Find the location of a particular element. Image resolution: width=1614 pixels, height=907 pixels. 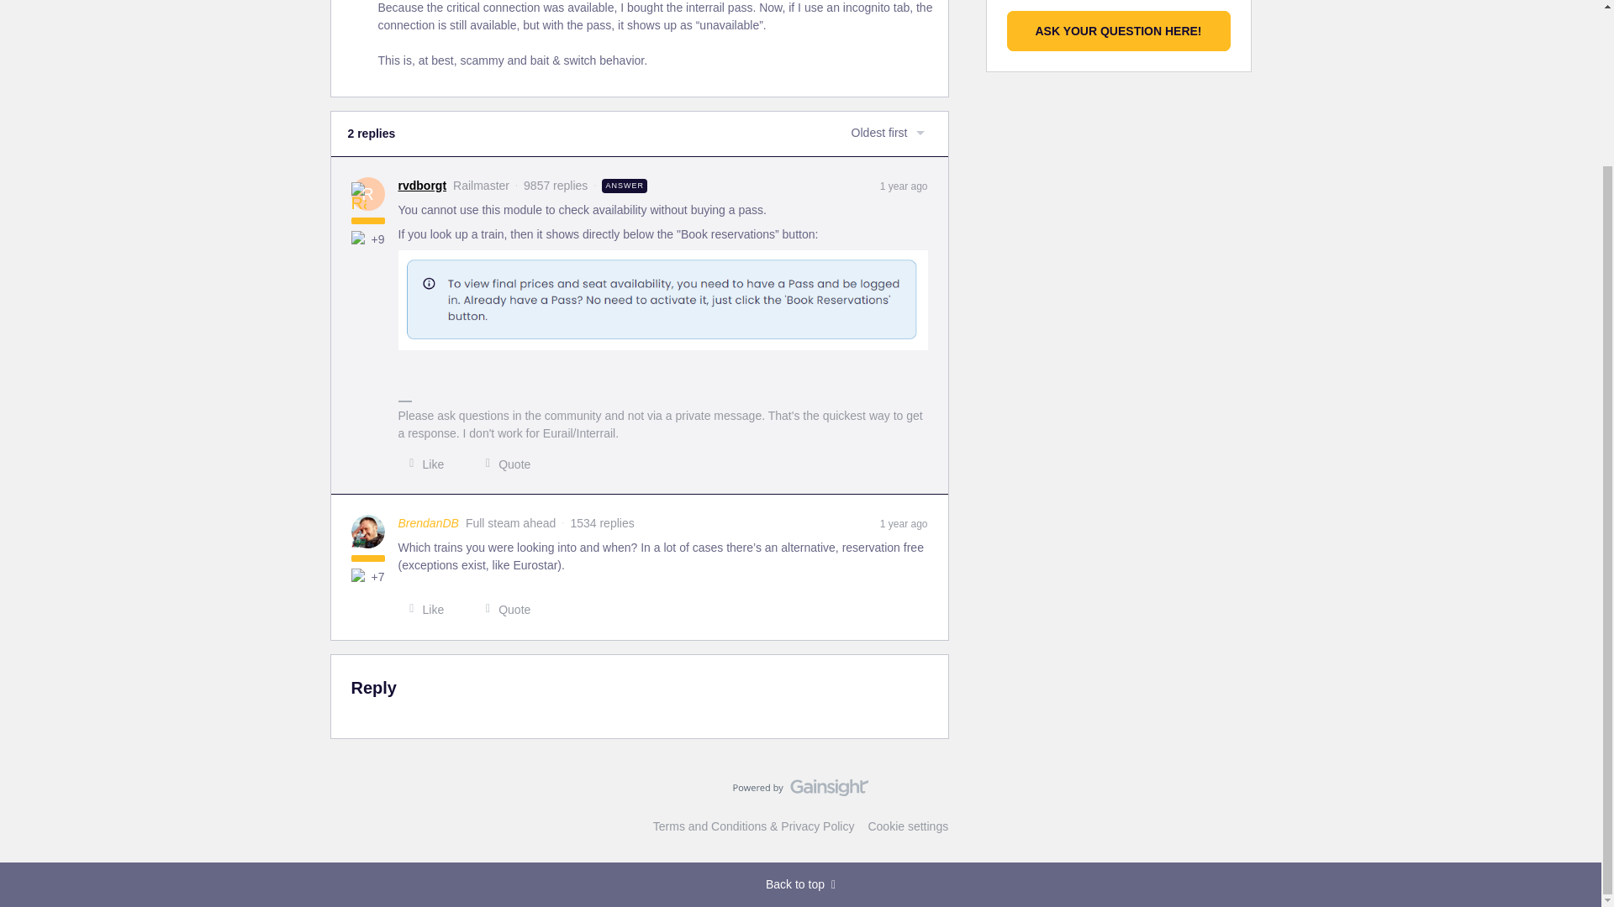

Like is located at coordinates (422, 610).